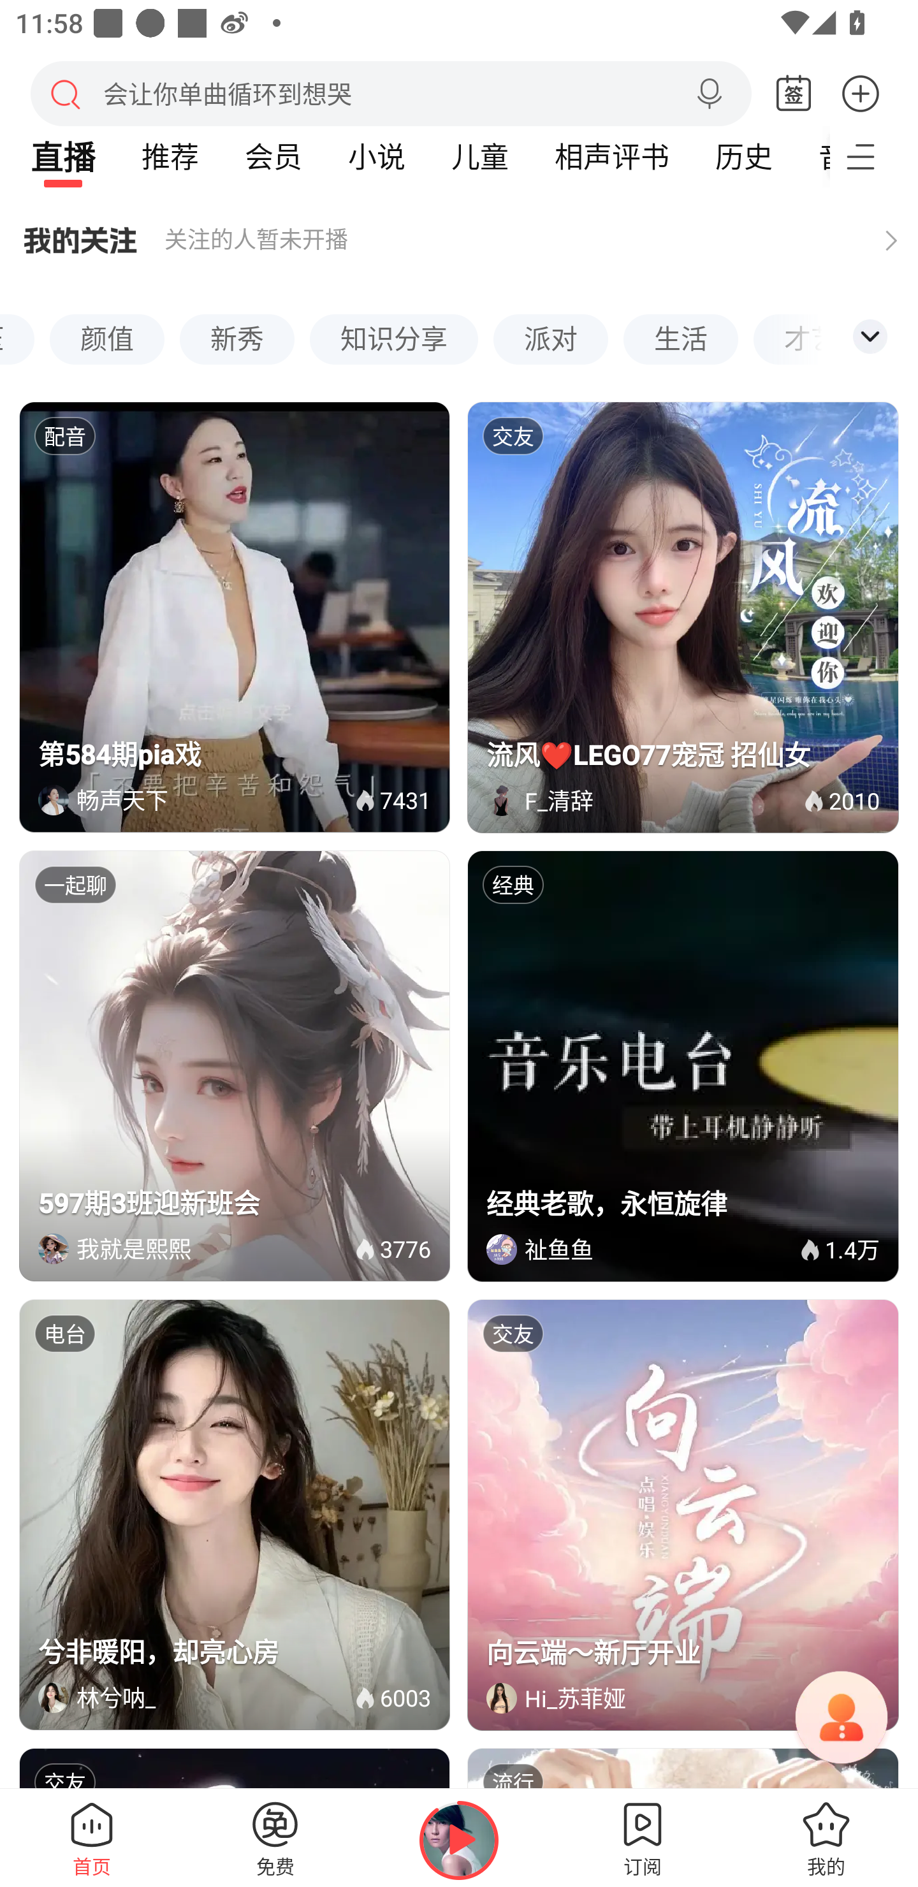 The image size is (918, 1887). What do you see at coordinates (92, 1837) in the screenshot?
I see `首页` at bounding box center [92, 1837].